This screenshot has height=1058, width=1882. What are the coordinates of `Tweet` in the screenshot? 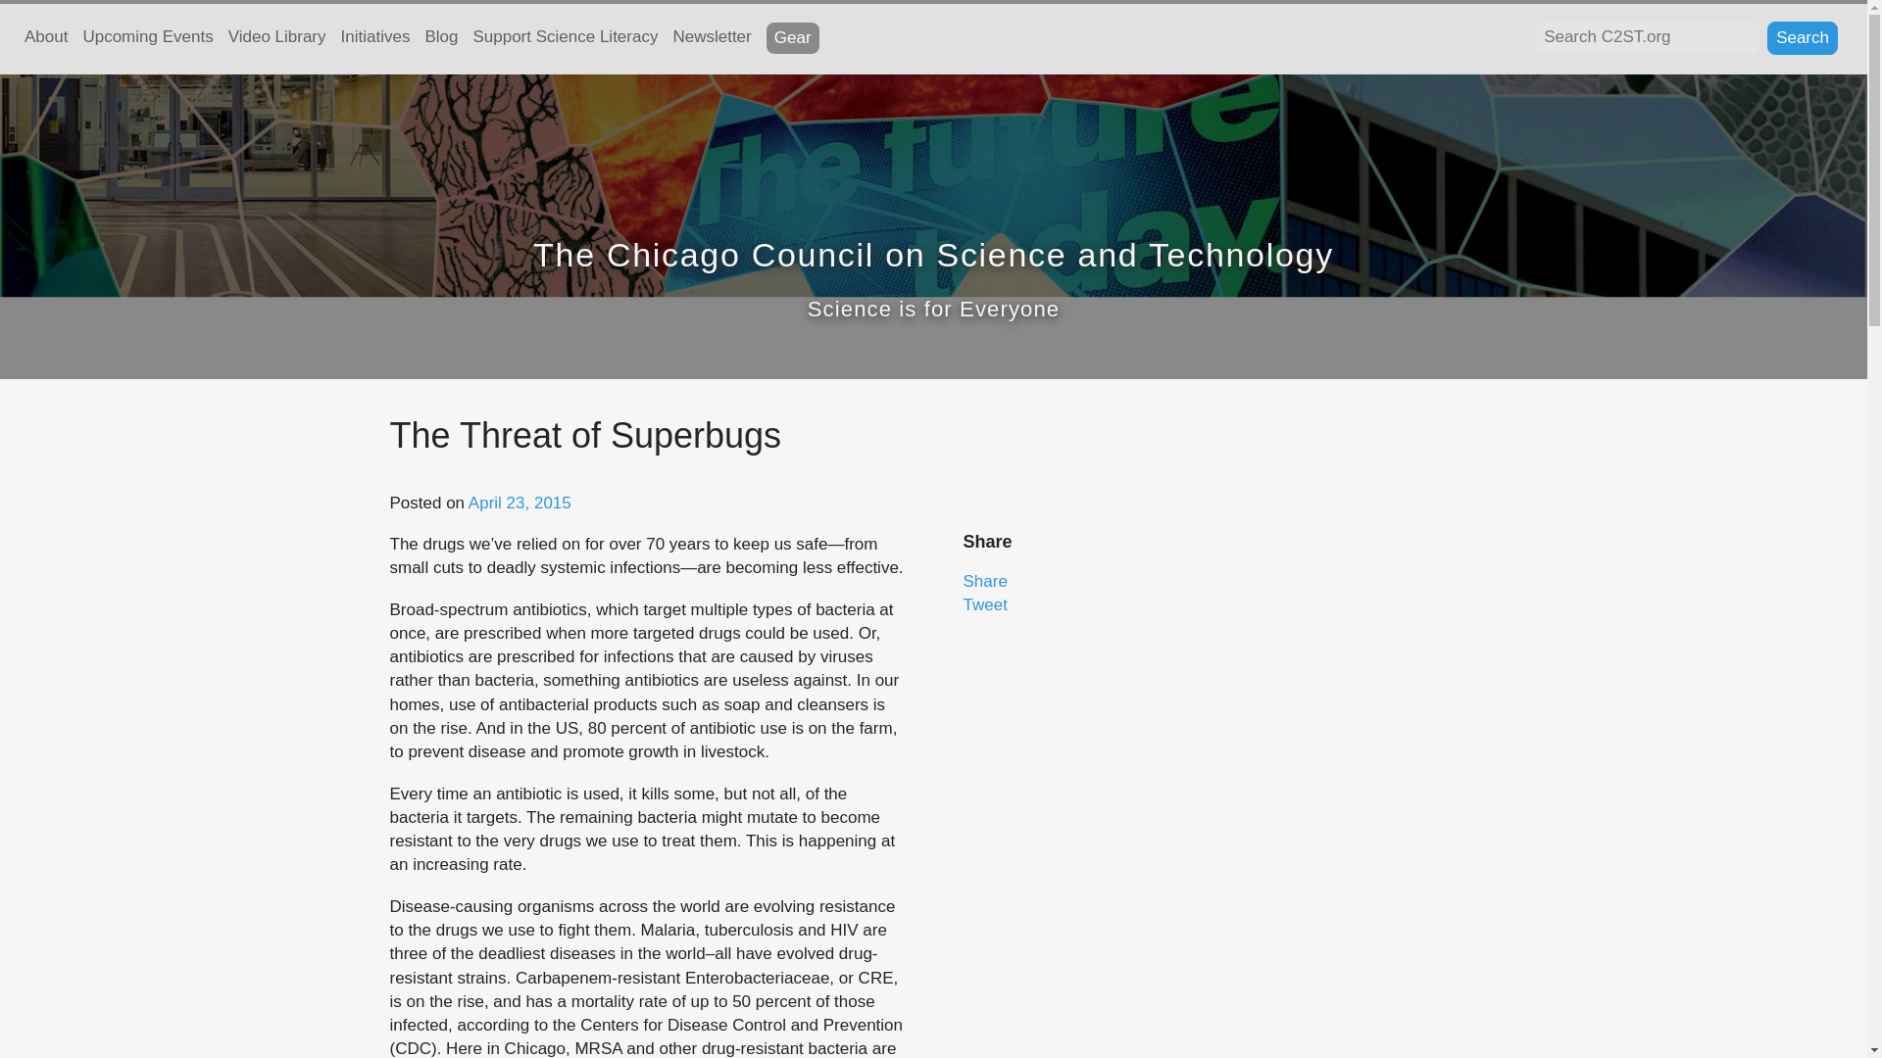 It's located at (984, 605).